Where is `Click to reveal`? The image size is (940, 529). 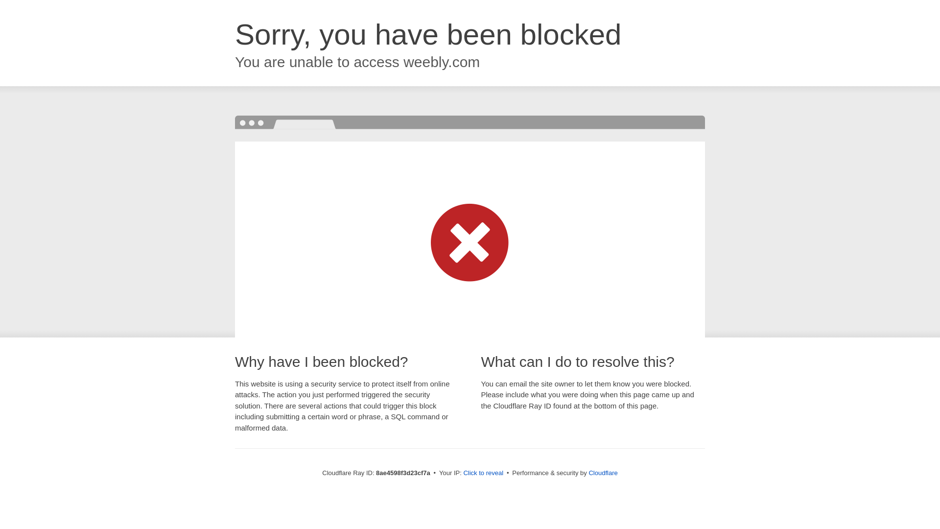
Click to reveal is located at coordinates (483, 473).